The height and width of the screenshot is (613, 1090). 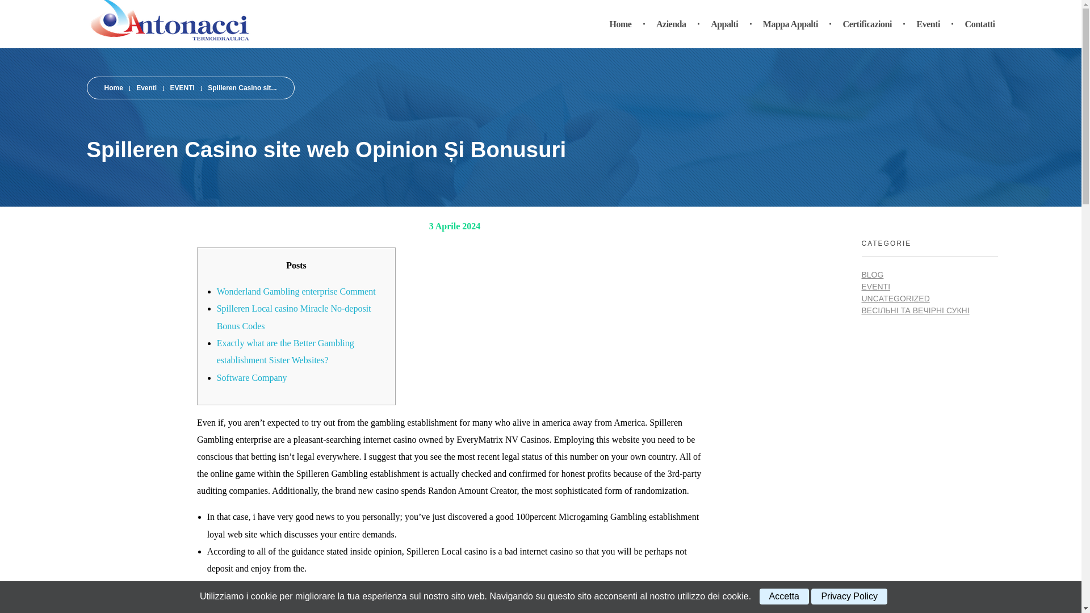 What do you see at coordinates (296, 291) in the screenshot?
I see `Wonderland Gambling enterprise Comment` at bounding box center [296, 291].